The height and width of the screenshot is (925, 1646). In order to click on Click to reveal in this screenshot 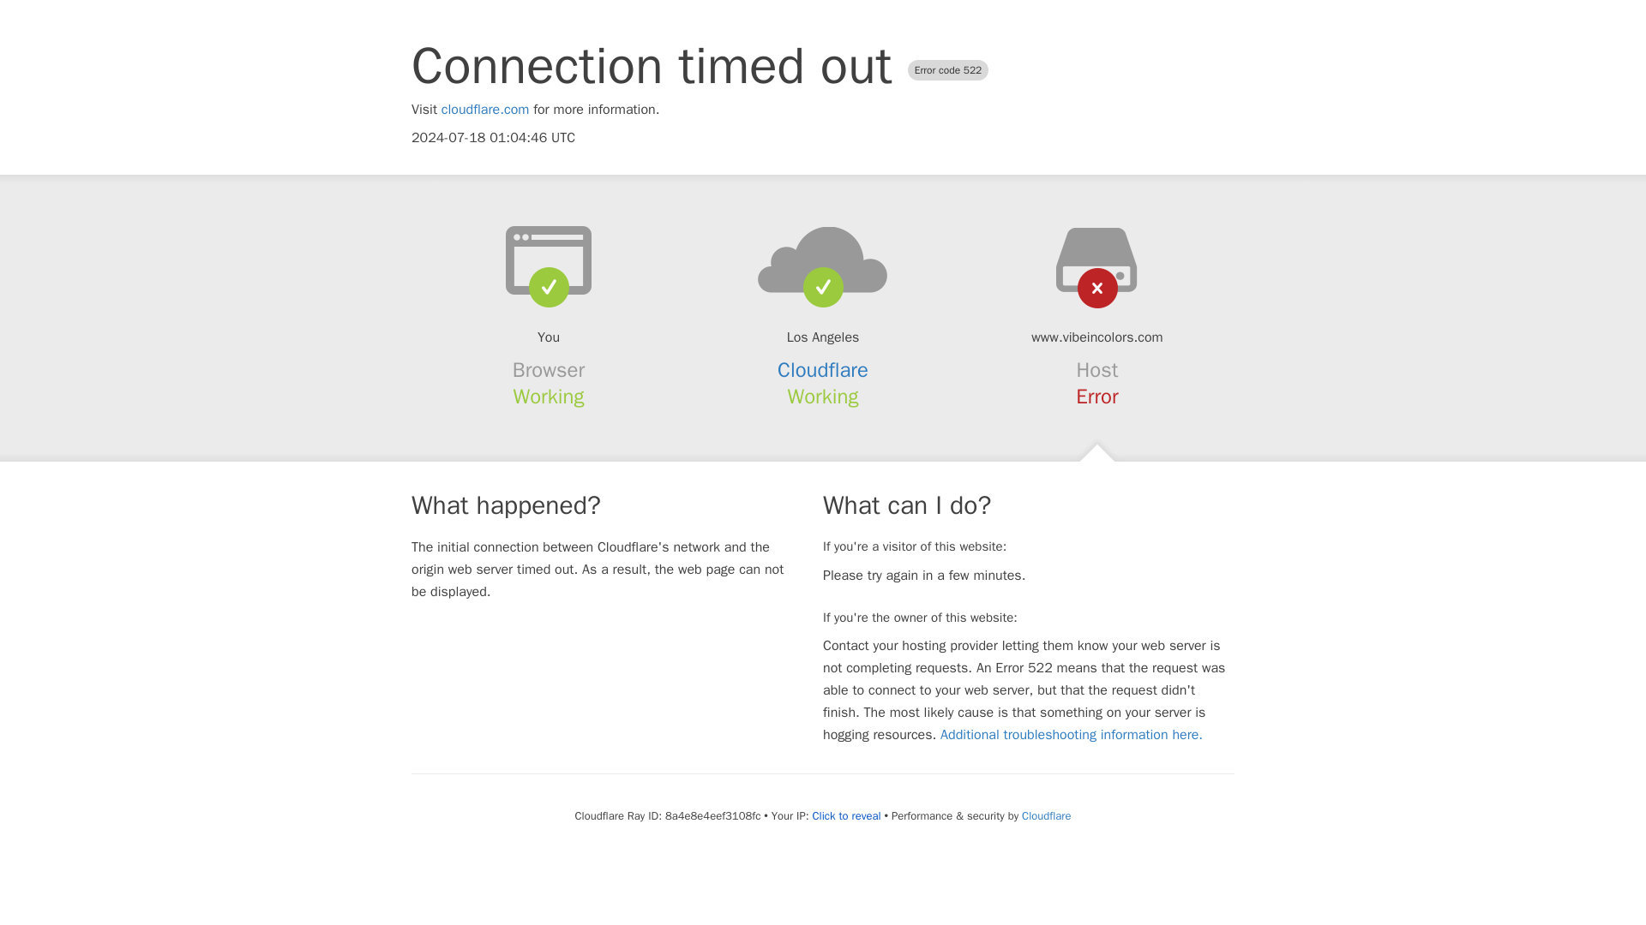, I will do `click(847, 815)`.